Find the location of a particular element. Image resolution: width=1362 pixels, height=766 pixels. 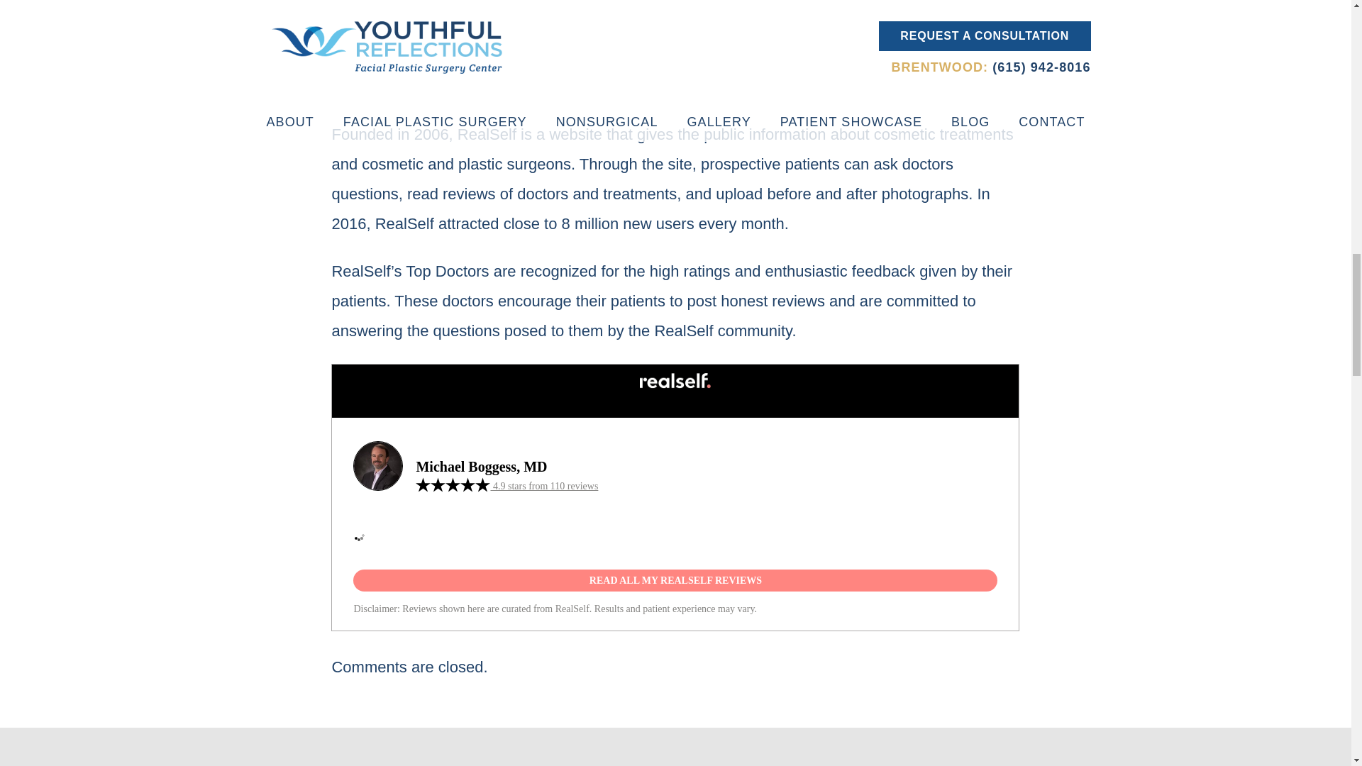

RealSelf Patient Reviews of Michael Boggess, MD is located at coordinates (505, 361).